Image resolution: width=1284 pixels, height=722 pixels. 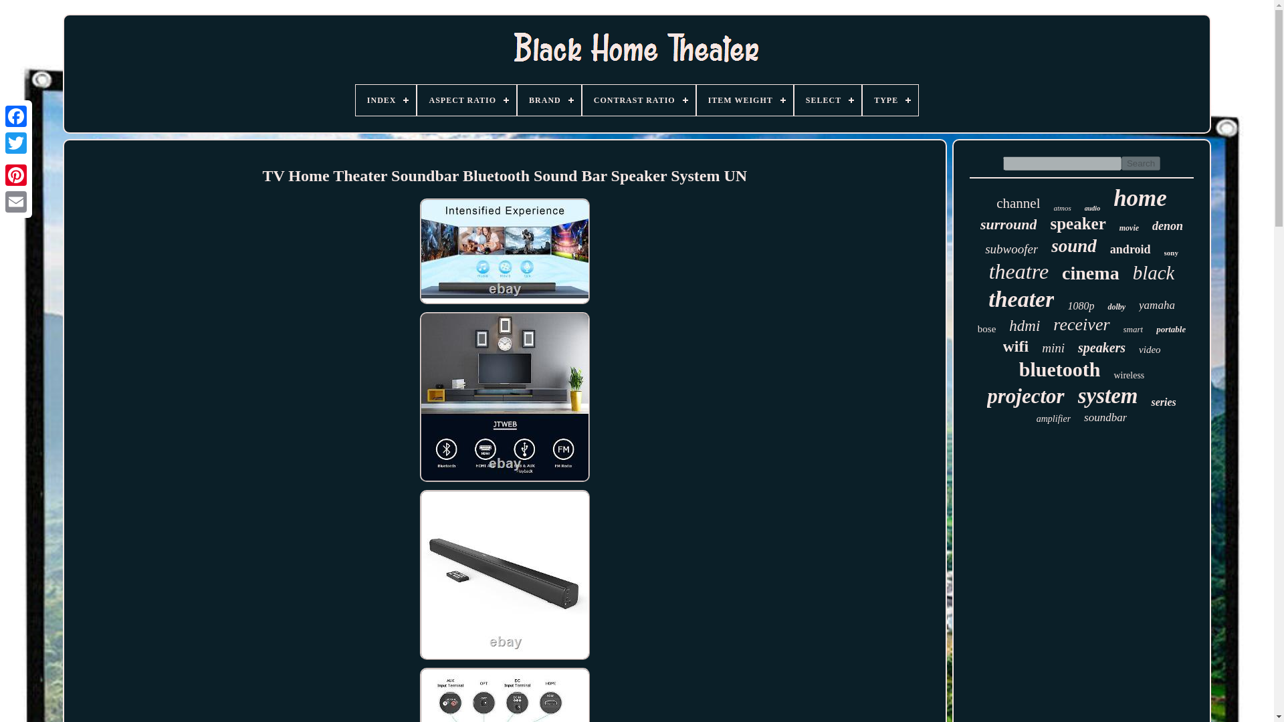 I want to click on BRAND, so click(x=549, y=100).